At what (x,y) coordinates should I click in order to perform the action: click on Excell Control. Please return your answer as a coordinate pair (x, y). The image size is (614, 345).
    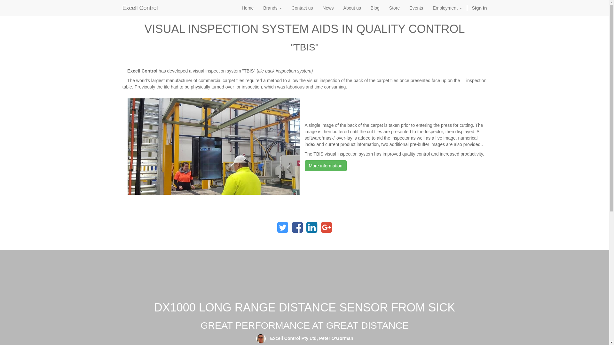
    Looking at the image, I should click on (140, 8).